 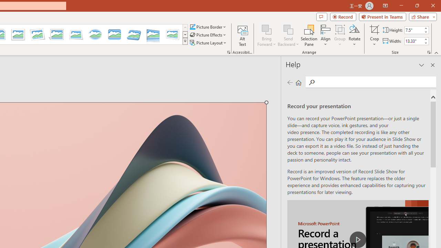 I want to click on Picture Border Blue, Accent 1, so click(x=192, y=27).